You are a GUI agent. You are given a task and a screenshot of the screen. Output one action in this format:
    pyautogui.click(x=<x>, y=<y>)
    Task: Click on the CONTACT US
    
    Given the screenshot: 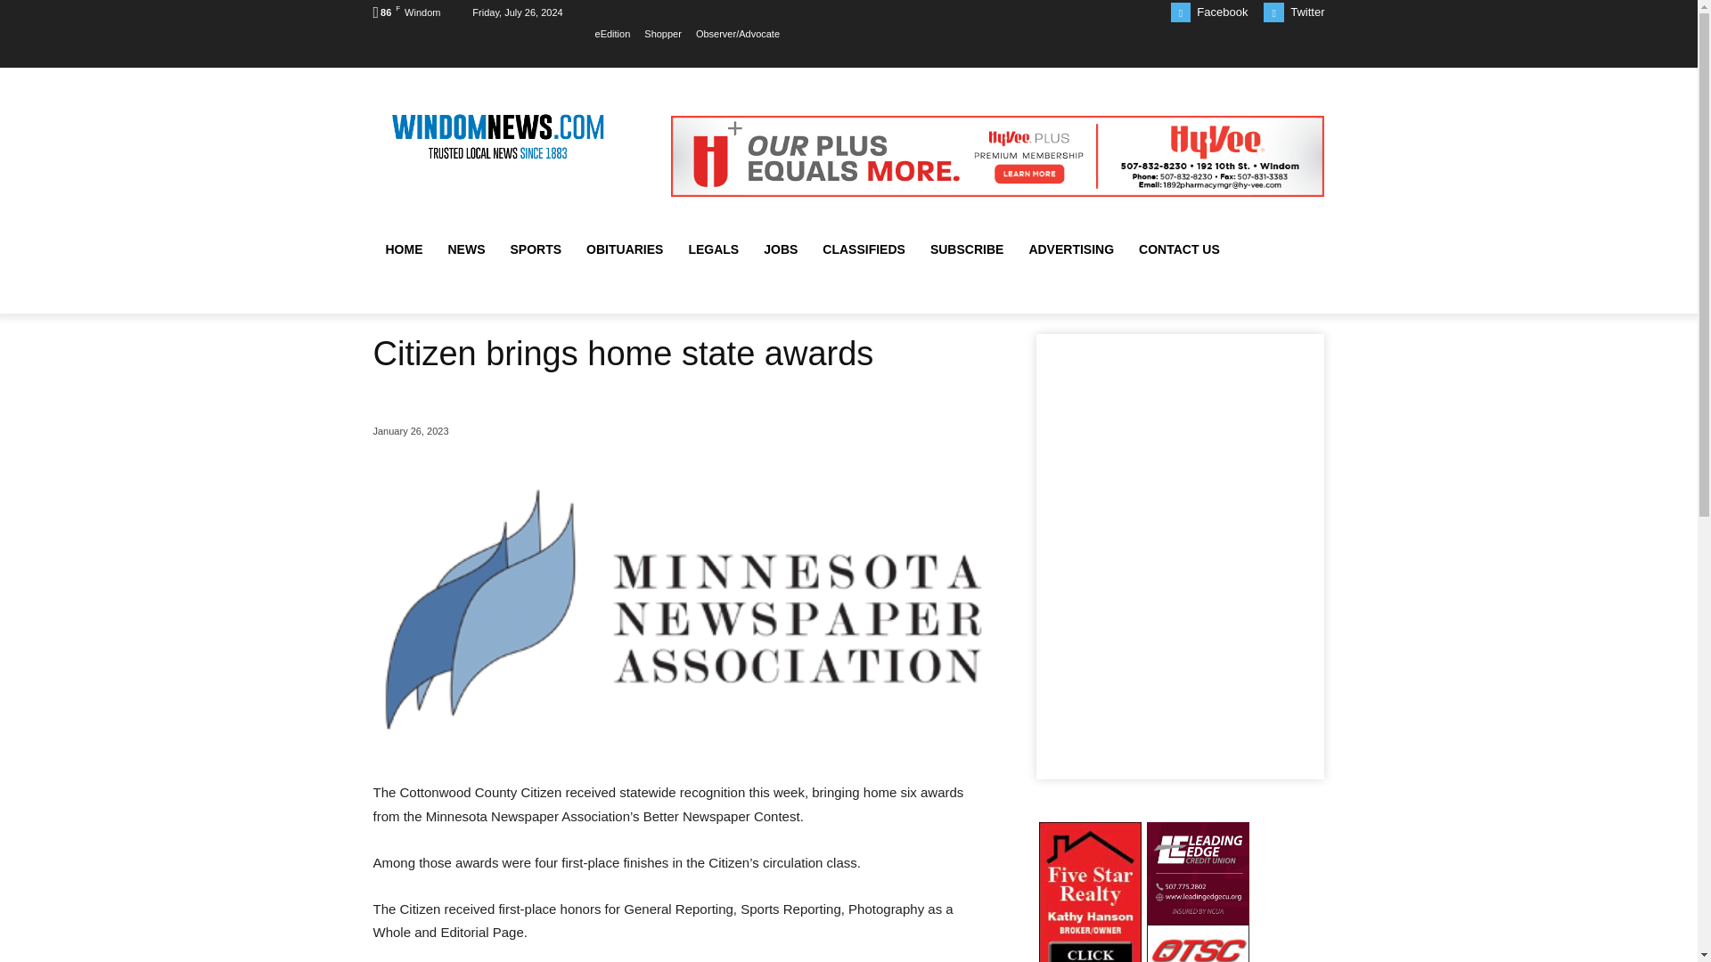 What is the action you would take?
    pyautogui.click(x=1178, y=249)
    